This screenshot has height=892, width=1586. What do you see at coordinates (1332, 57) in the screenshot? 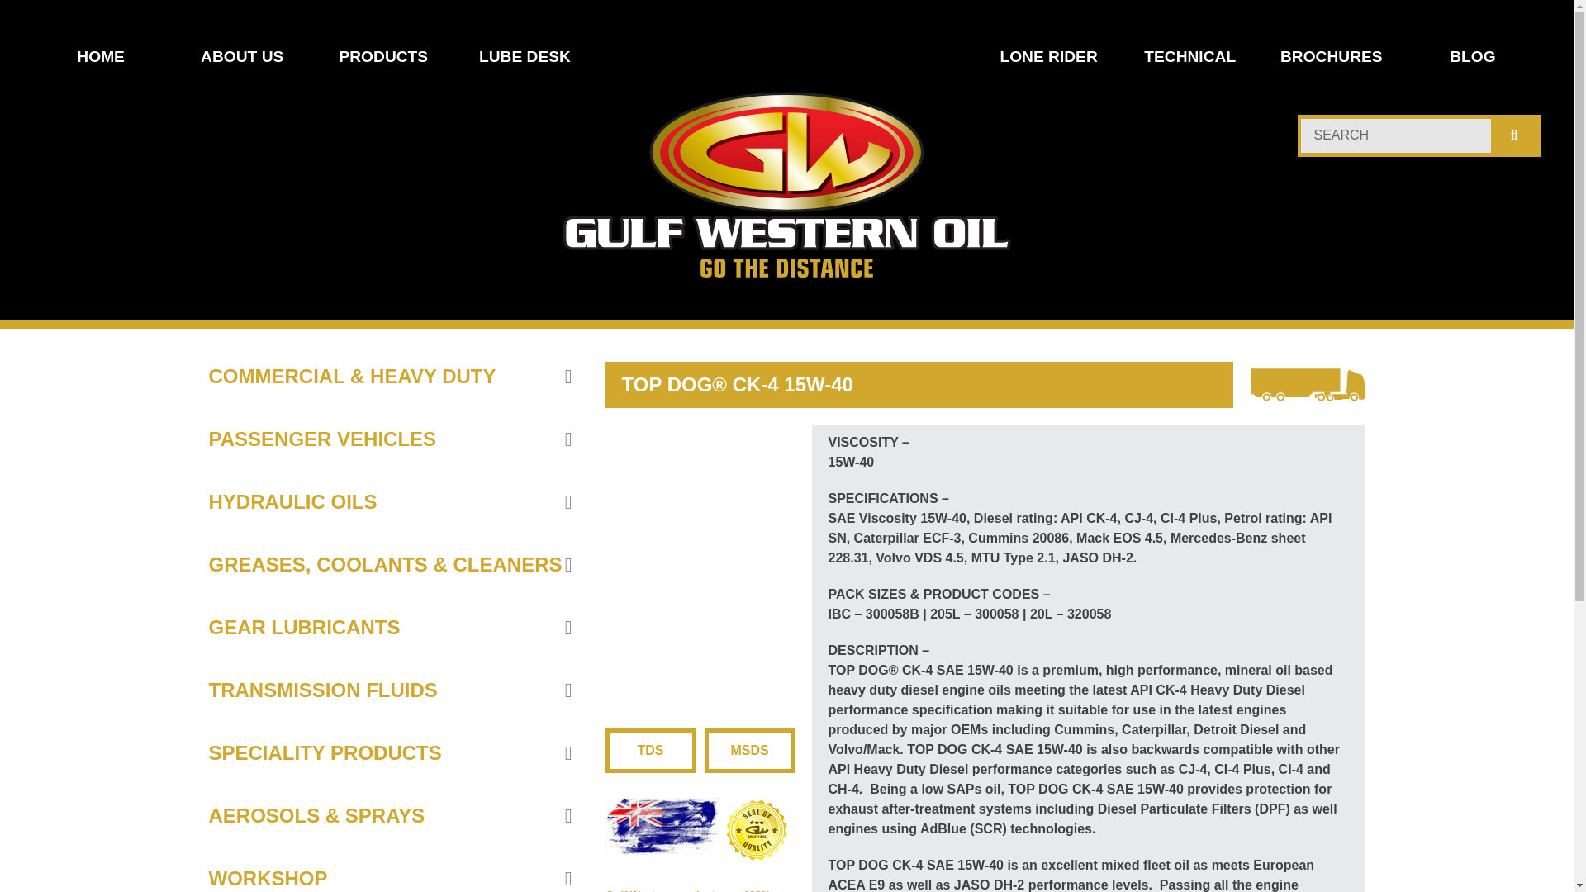
I see `BROCHURES` at bounding box center [1332, 57].